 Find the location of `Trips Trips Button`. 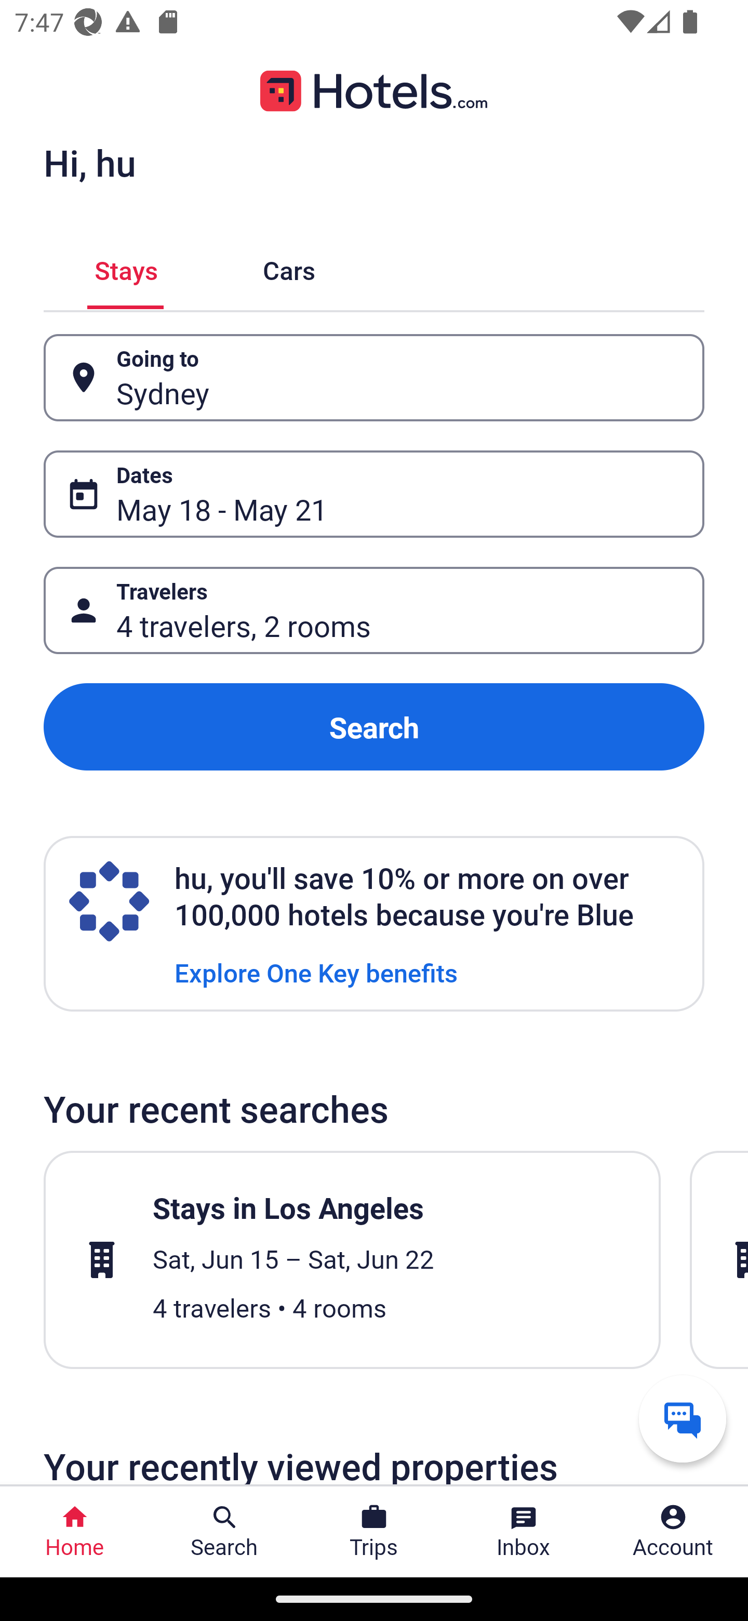

Trips Trips Button is located at coordinates (374, 1532).